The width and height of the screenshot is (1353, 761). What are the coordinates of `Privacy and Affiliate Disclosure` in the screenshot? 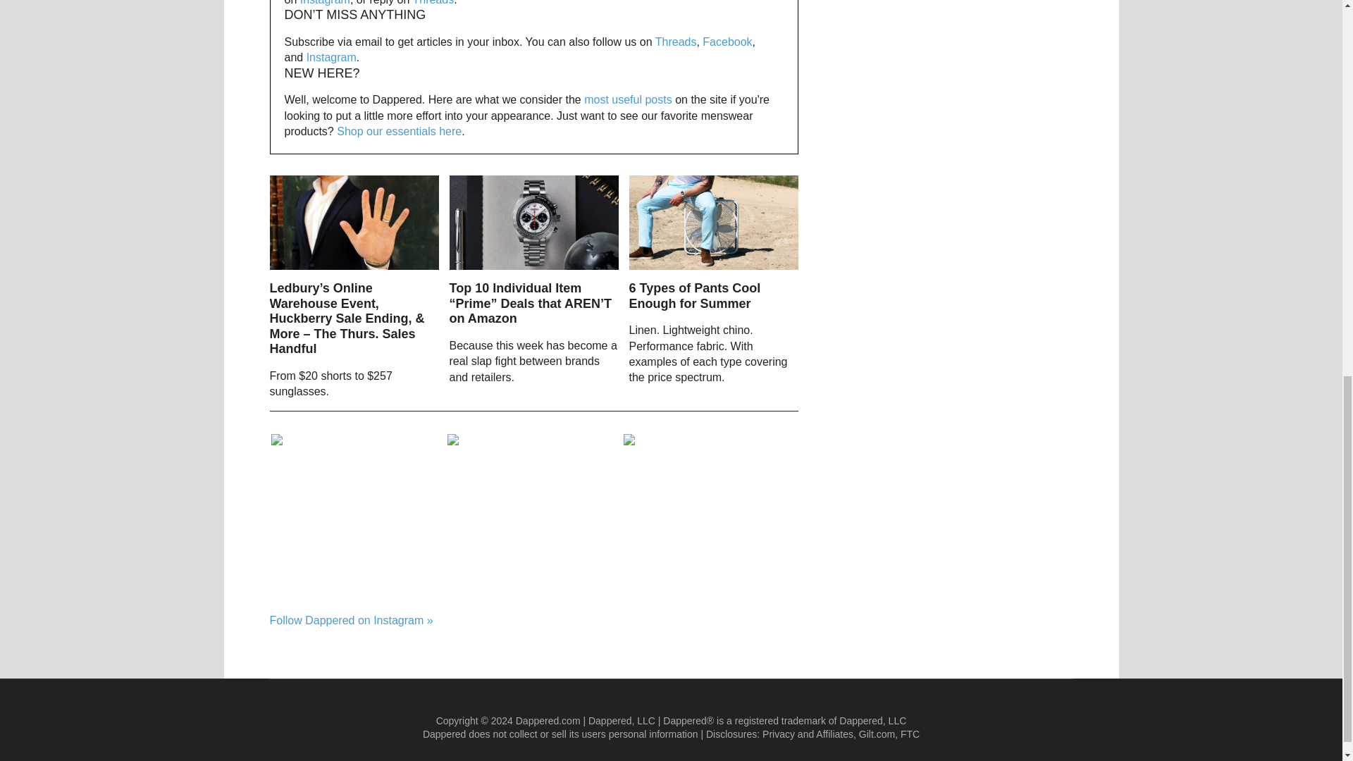 It's located at (808, 734).